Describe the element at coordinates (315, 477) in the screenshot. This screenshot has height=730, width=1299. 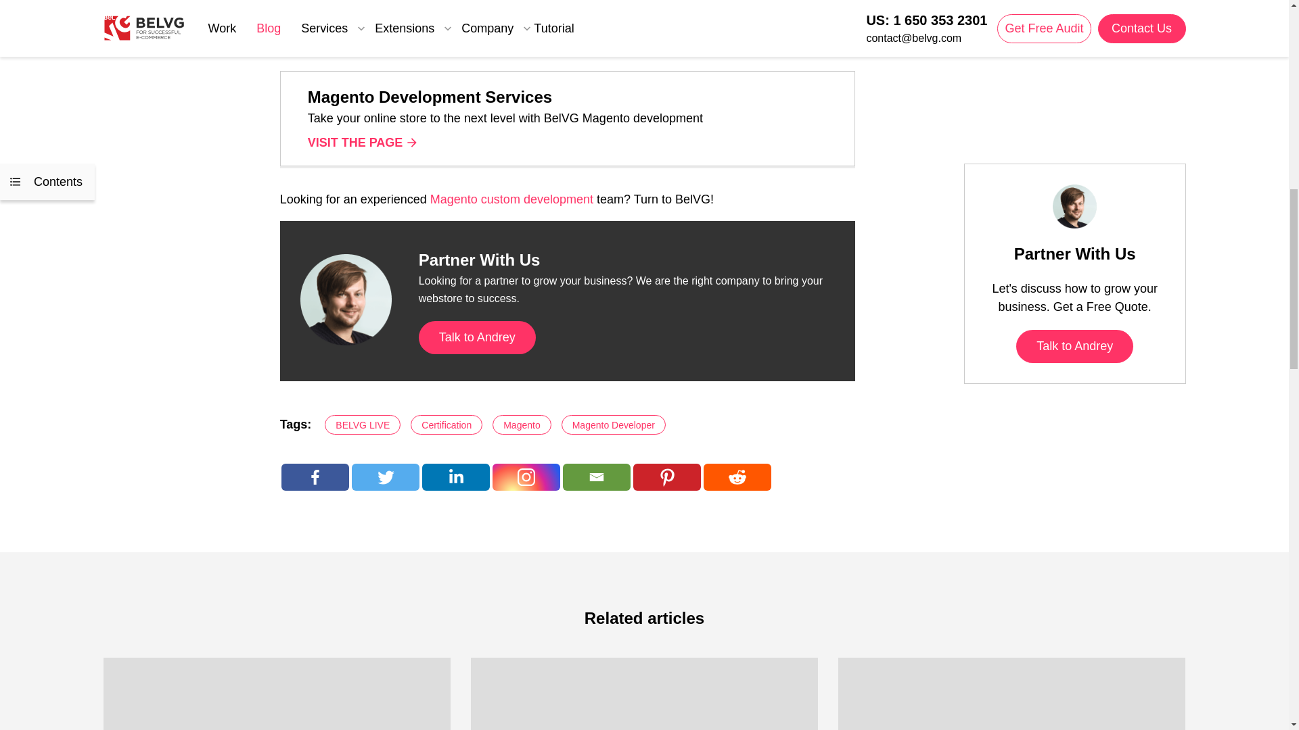
I see `Facebook` at that location.